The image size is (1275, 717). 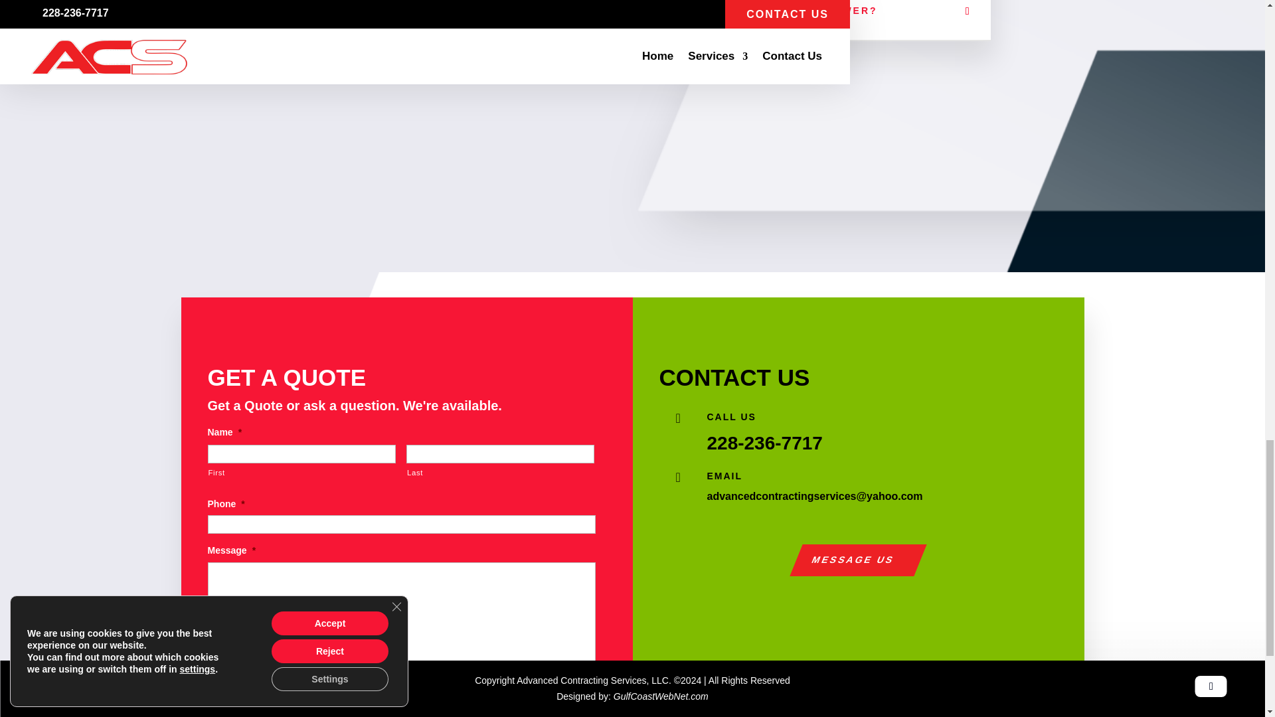 What do you see at coordinates (730, 417) in the screenshot?
I see `CALL US` at bounding box center [730, 417].